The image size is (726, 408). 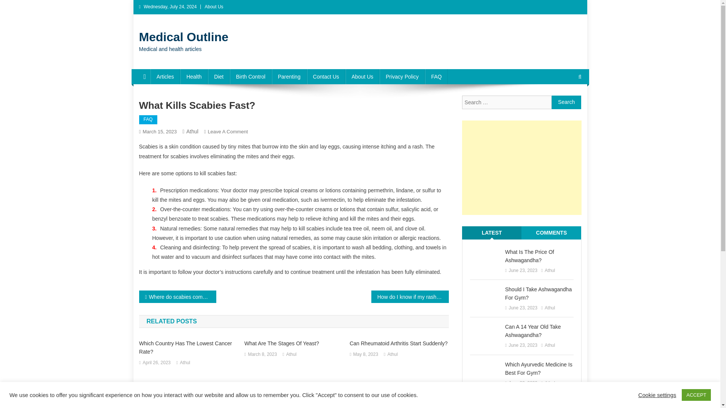 I want to click on LATEST, so click(x=492, y=233).